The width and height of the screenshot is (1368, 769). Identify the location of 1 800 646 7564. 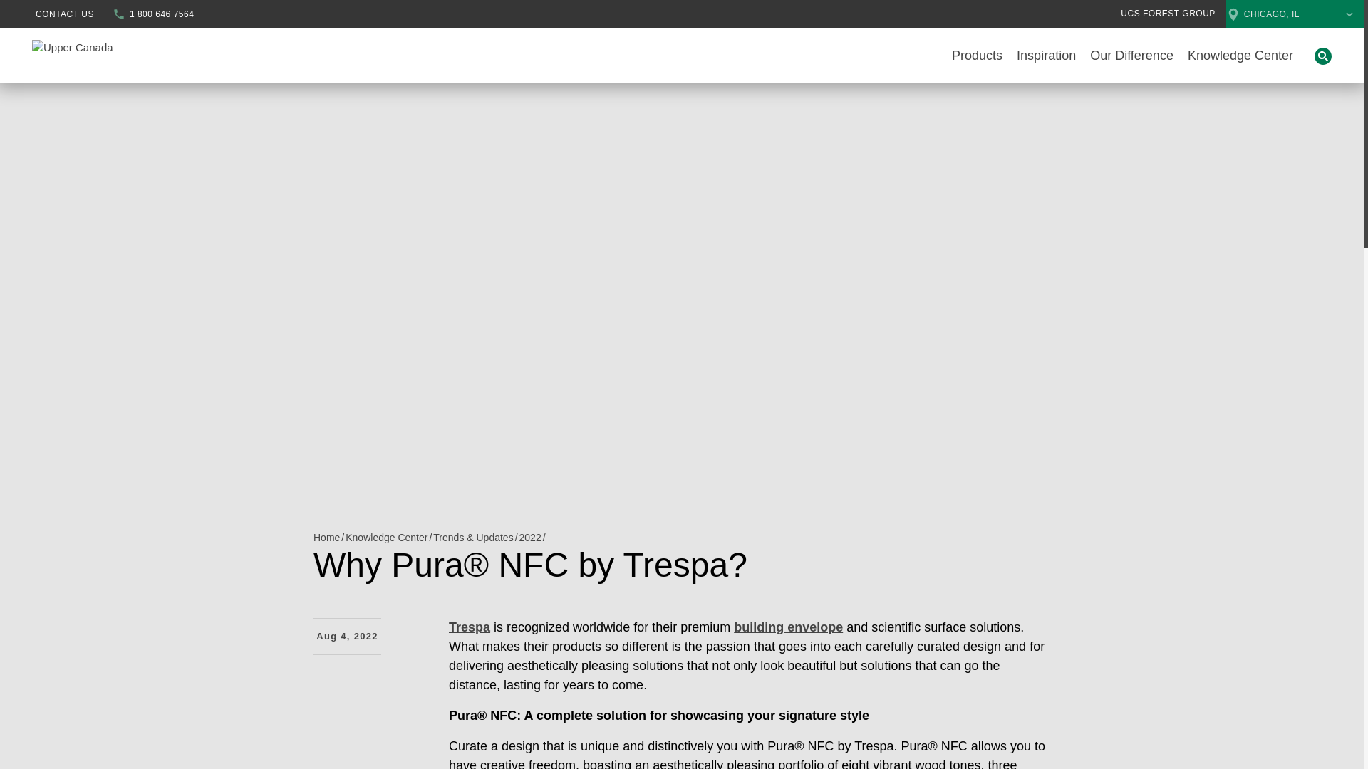
(152, 14).